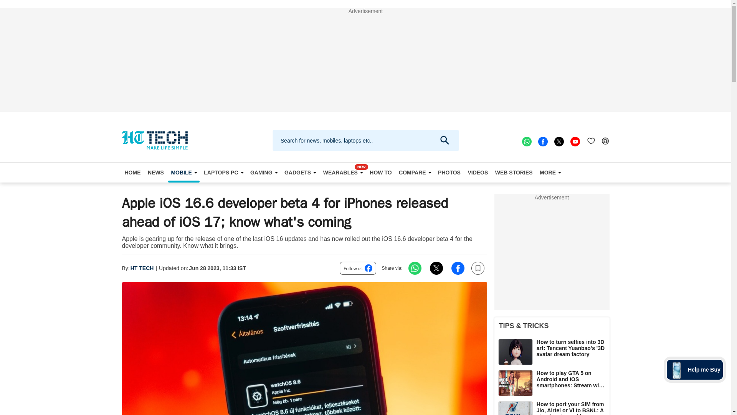  Describe the element at coordinates (183, 173) in the screenshot. I see `MOBILE` at that location.